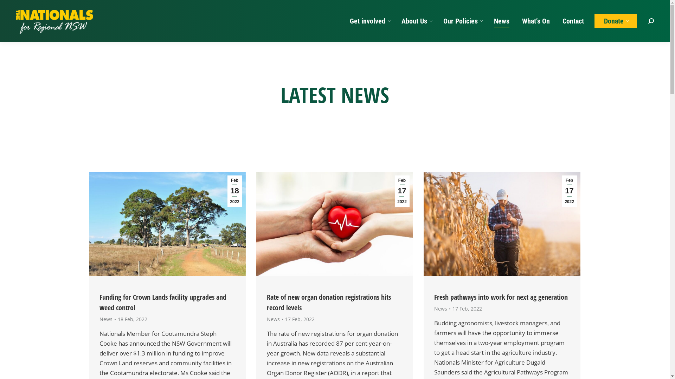 This screenshot has height=379, width=675. Describe the element at coordinates (162, 302) in the screenshot. I see `Funding for Crown Lands facility upgrades and weed control` at that location.